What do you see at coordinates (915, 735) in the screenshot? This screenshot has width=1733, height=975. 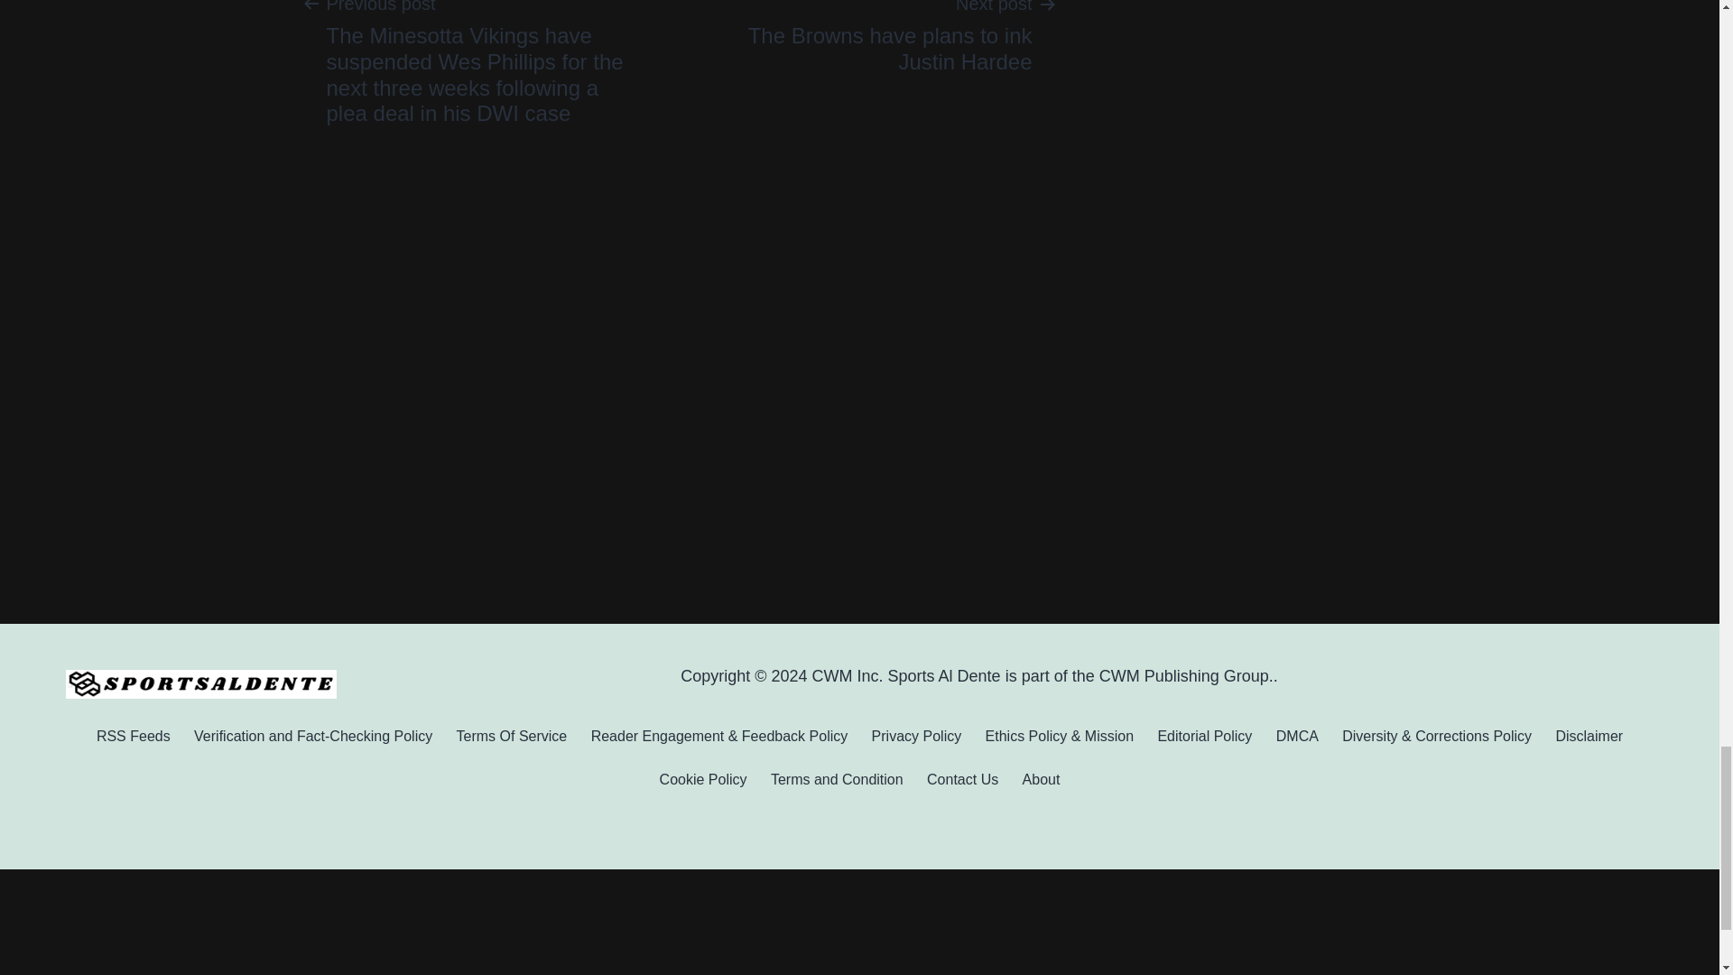 I see `Privacy Policy` at bounding box center [915, 735].